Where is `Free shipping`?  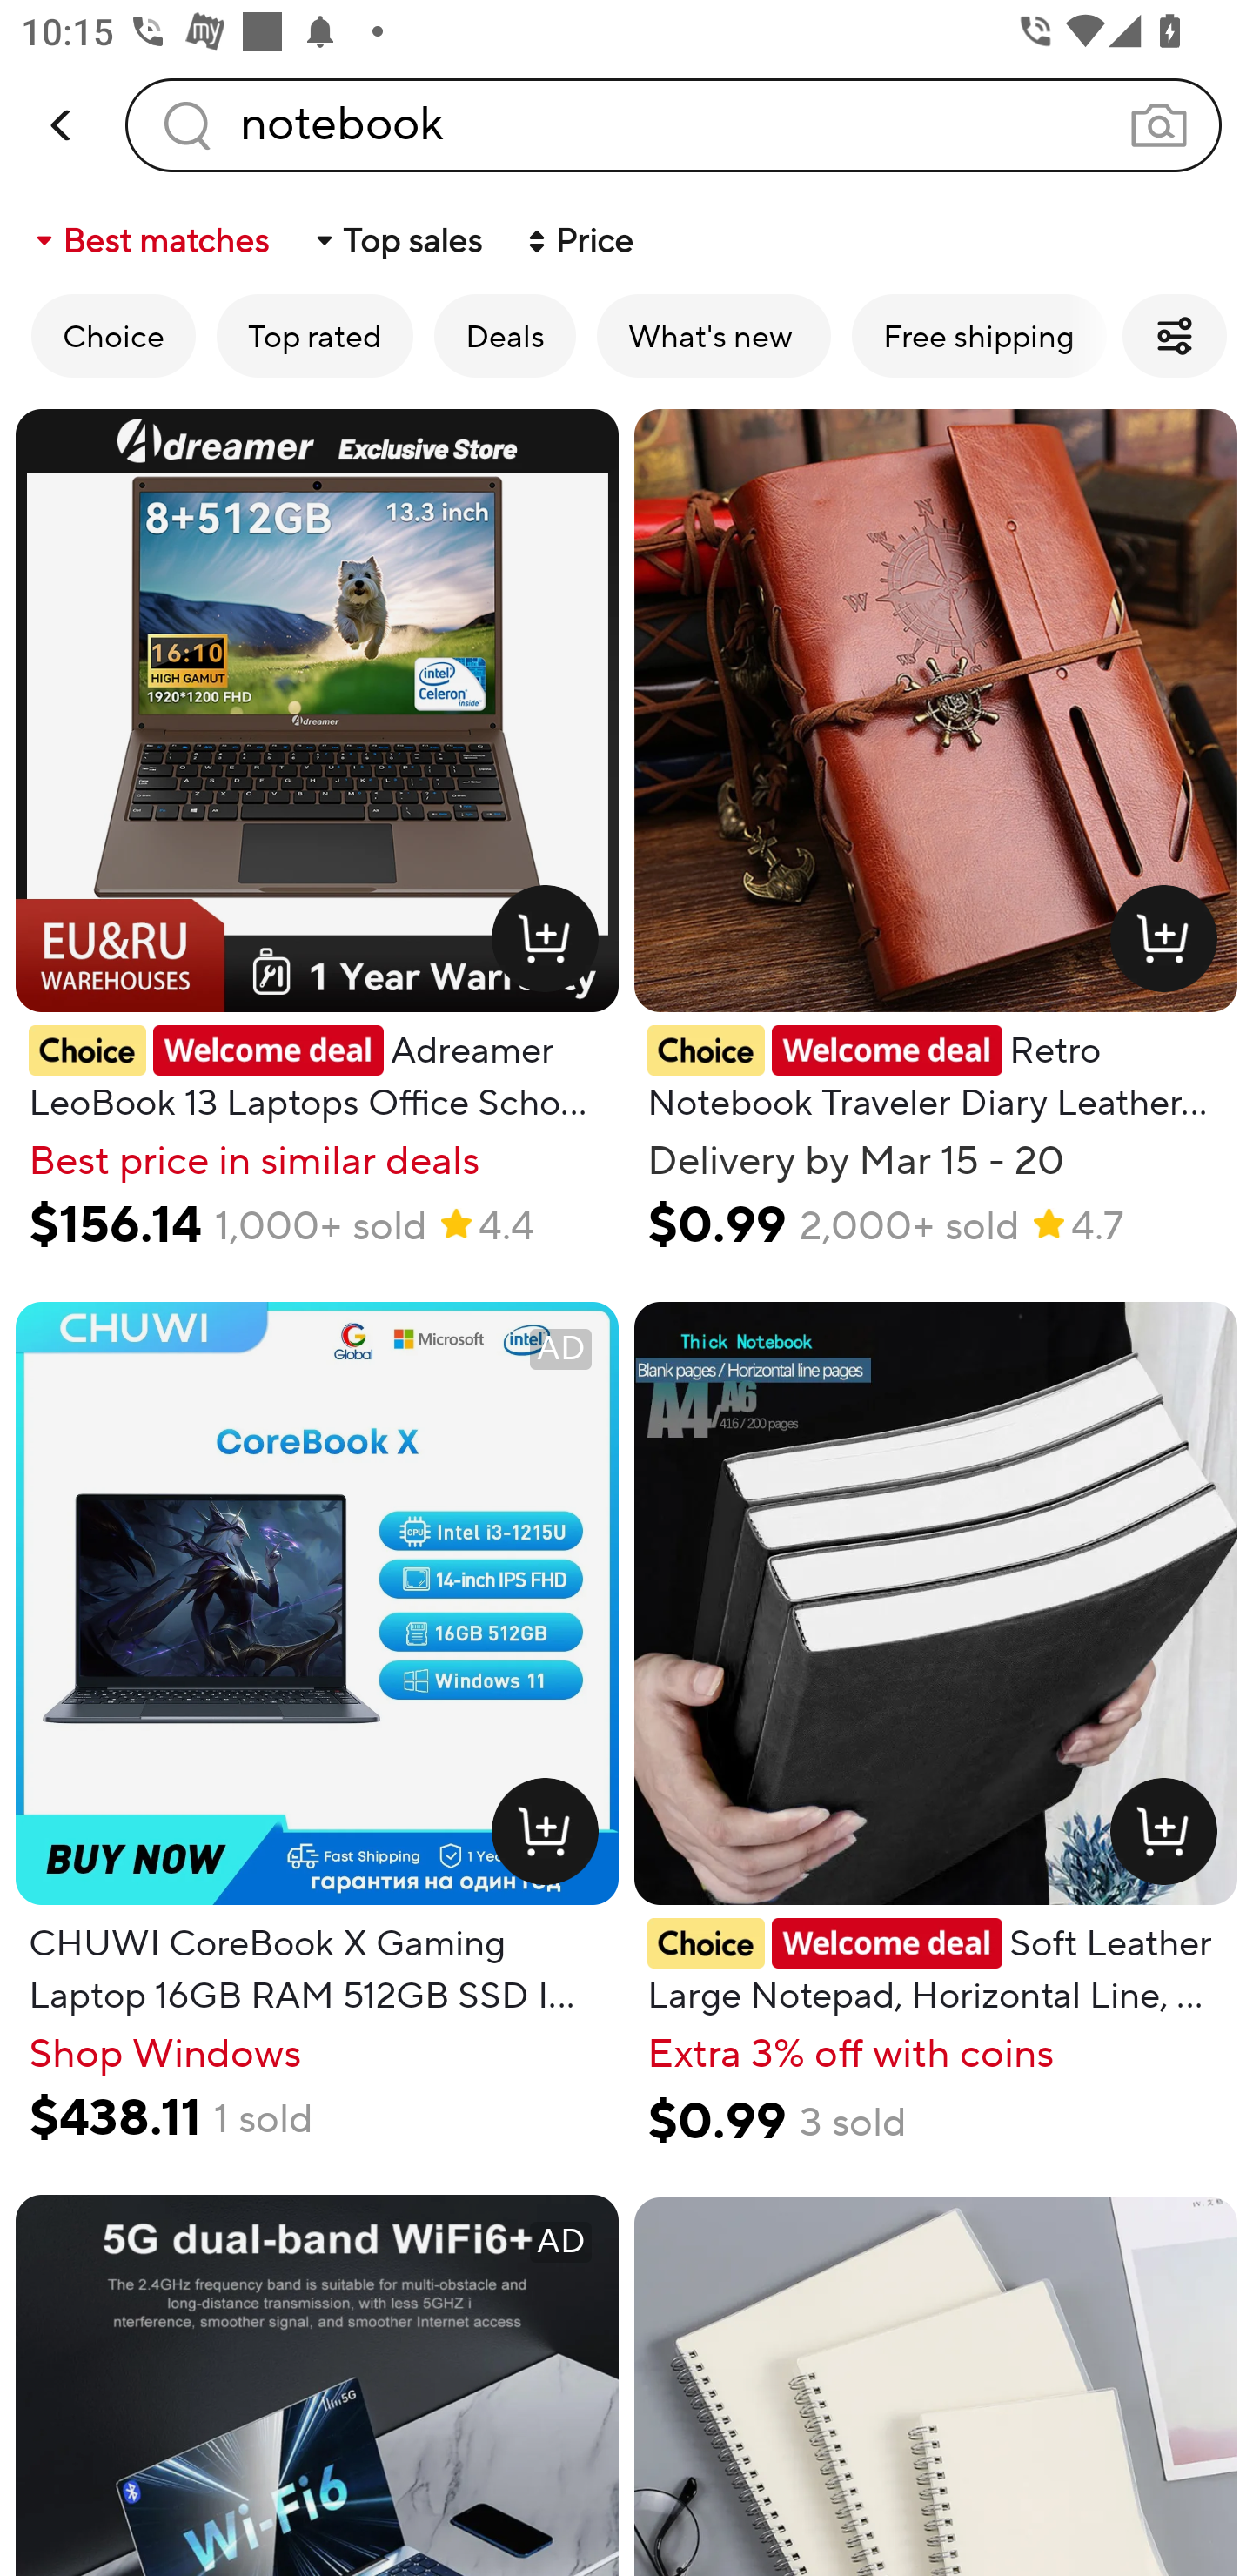
Free shipping is located at coordinates (979, 336).